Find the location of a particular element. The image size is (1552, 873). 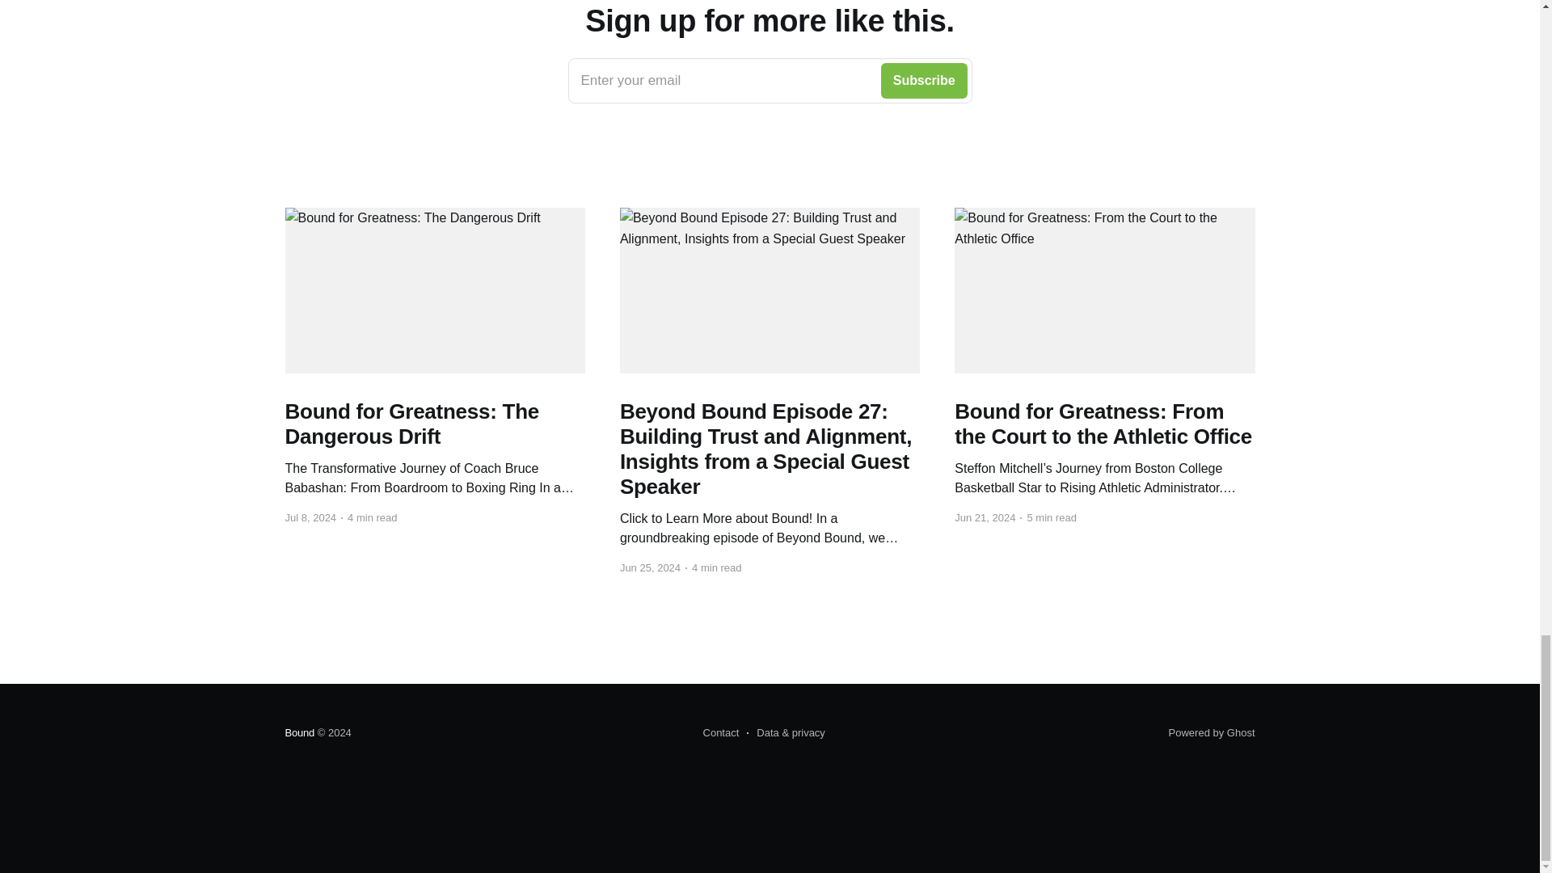

Powered by Ghost is located at coordinates (1212, 732).